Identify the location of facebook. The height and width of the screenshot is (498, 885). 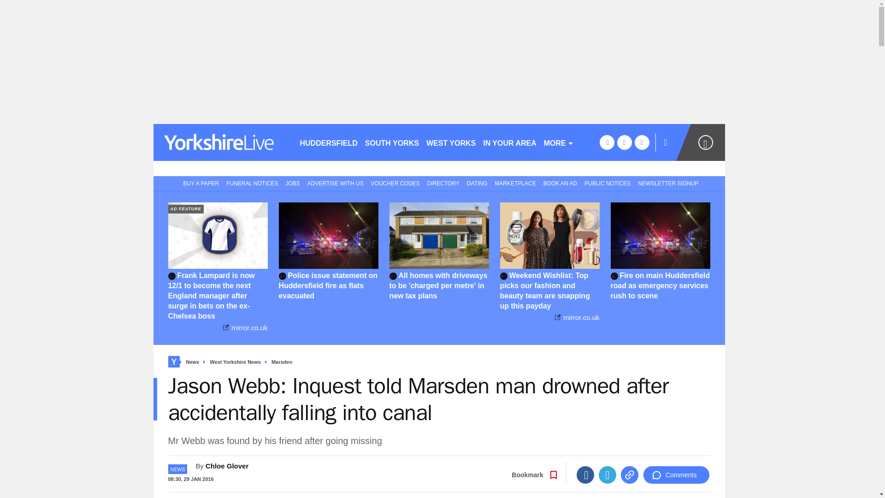
(607, 142).